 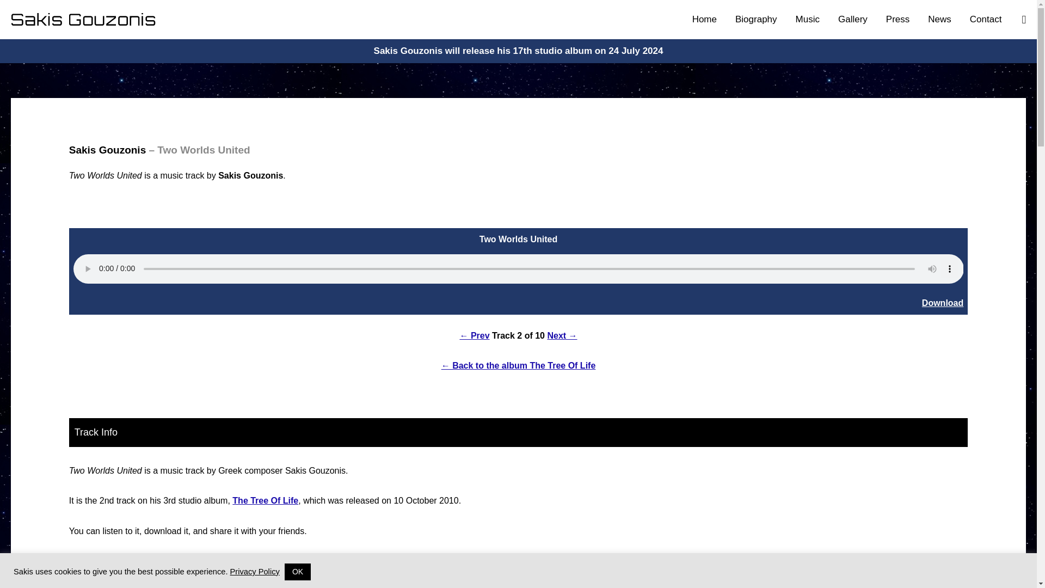 What do you see at coordinates (808, 19) in the screenshot?
I see `Music` at bounding box center [808, 19].